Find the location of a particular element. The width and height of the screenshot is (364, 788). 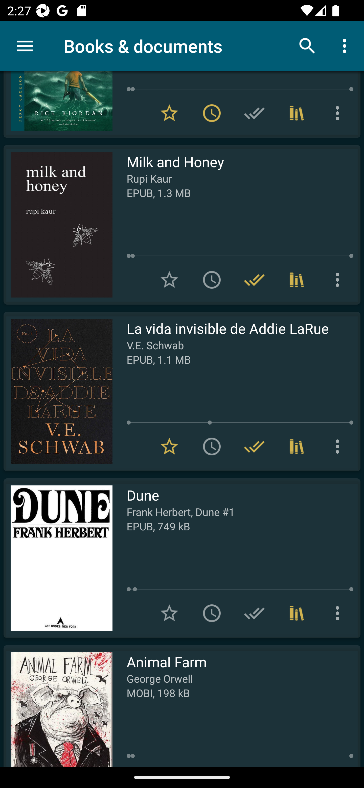

Collections (1) is located at coordinates (297, 613).